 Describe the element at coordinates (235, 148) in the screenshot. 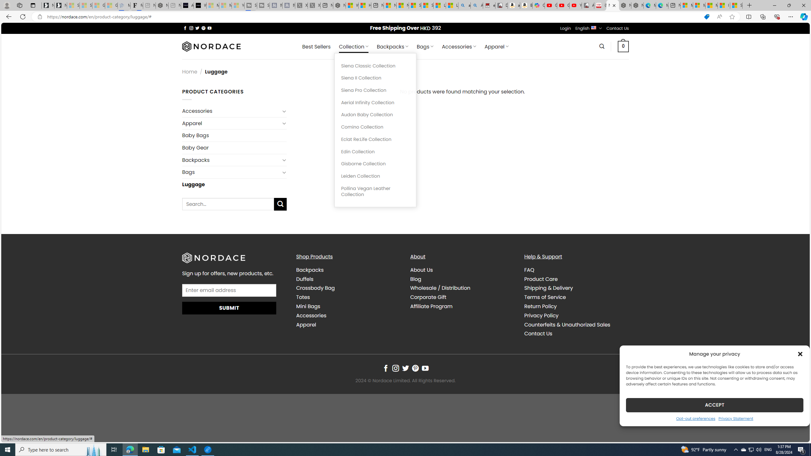

I see `Baby Gear` at that location.